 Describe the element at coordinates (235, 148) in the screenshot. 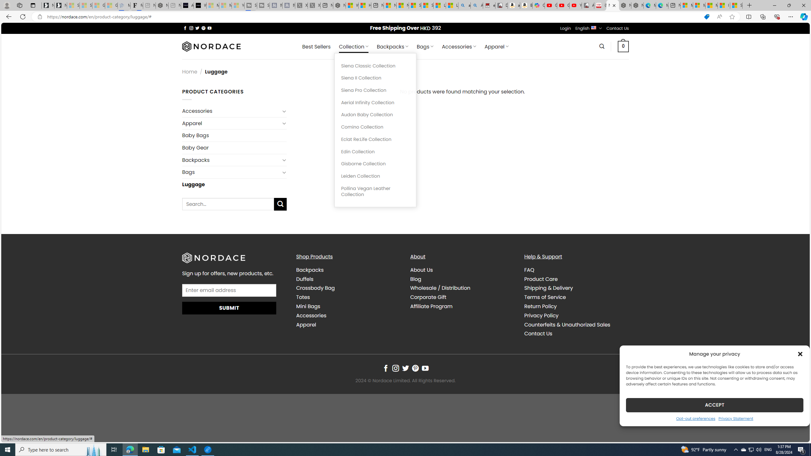

I see `Baby Gear` at that location.